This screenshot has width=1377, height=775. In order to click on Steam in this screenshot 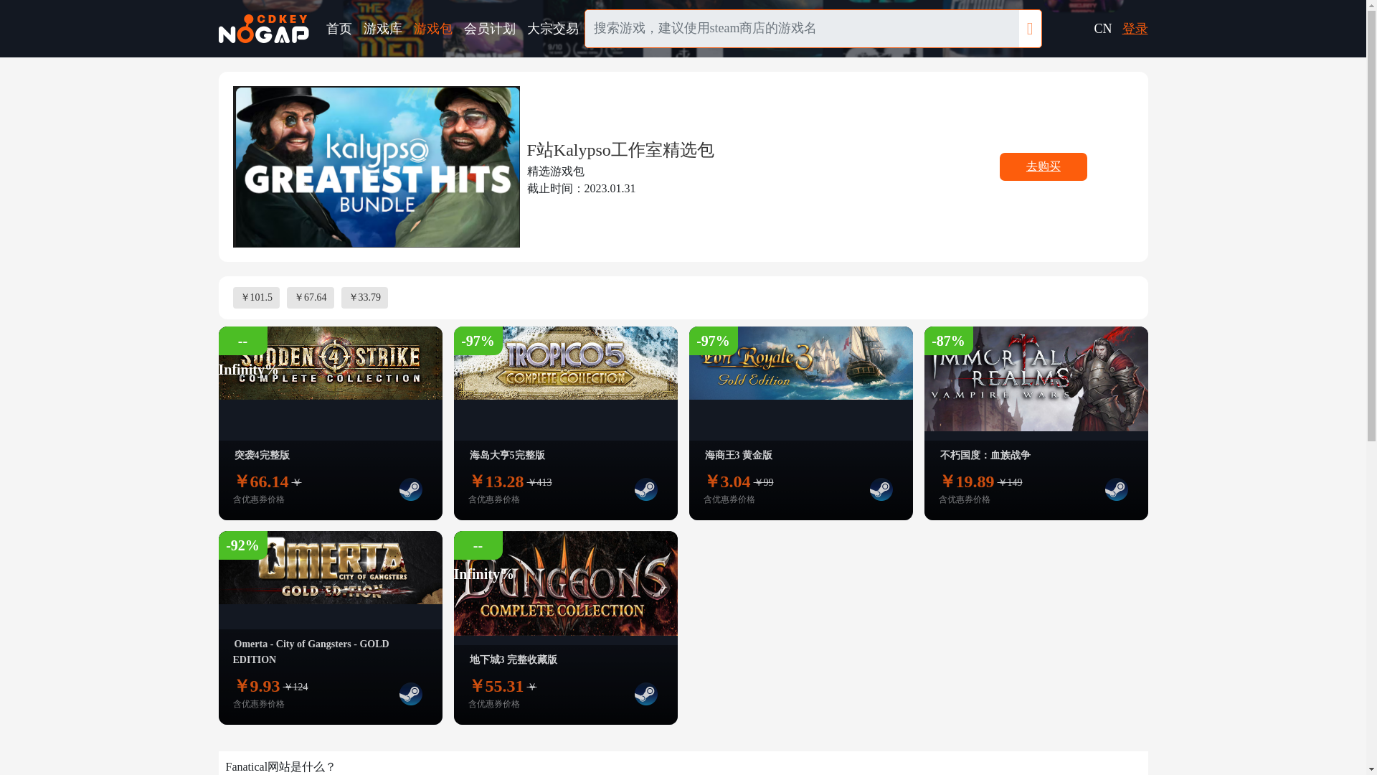, I will do `click(1116, 489)`.